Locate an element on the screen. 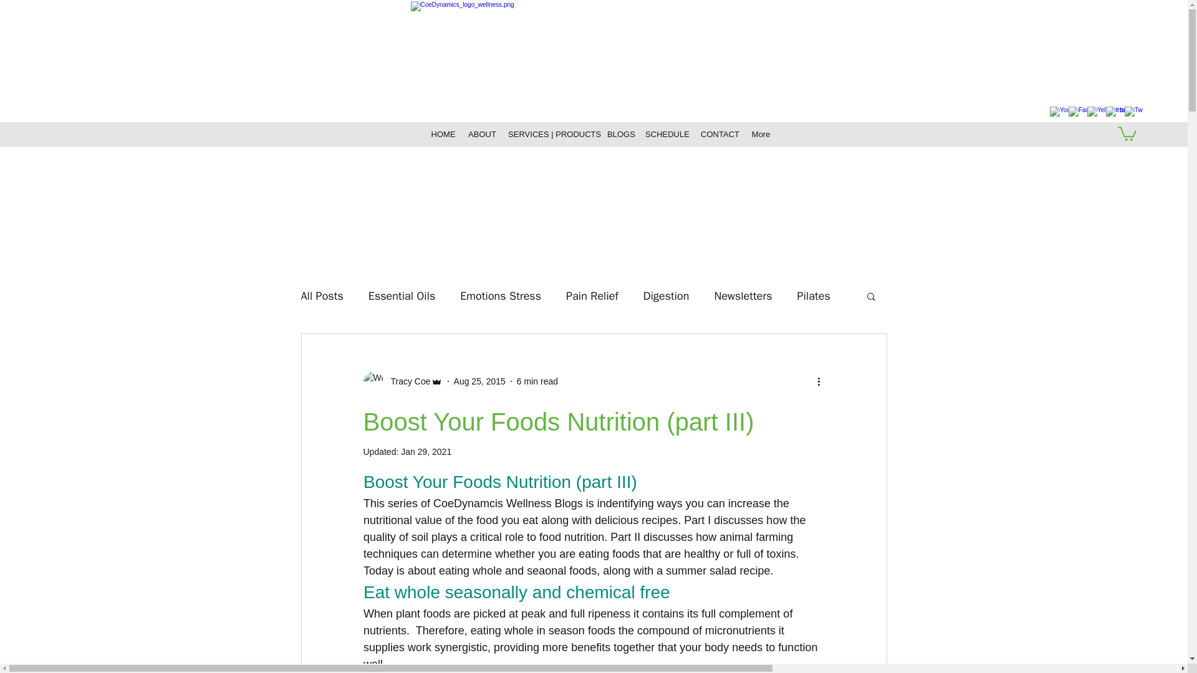 The height and width of the screenshot is (673, 1197). CONTACT is located at coordinates (719, 135).